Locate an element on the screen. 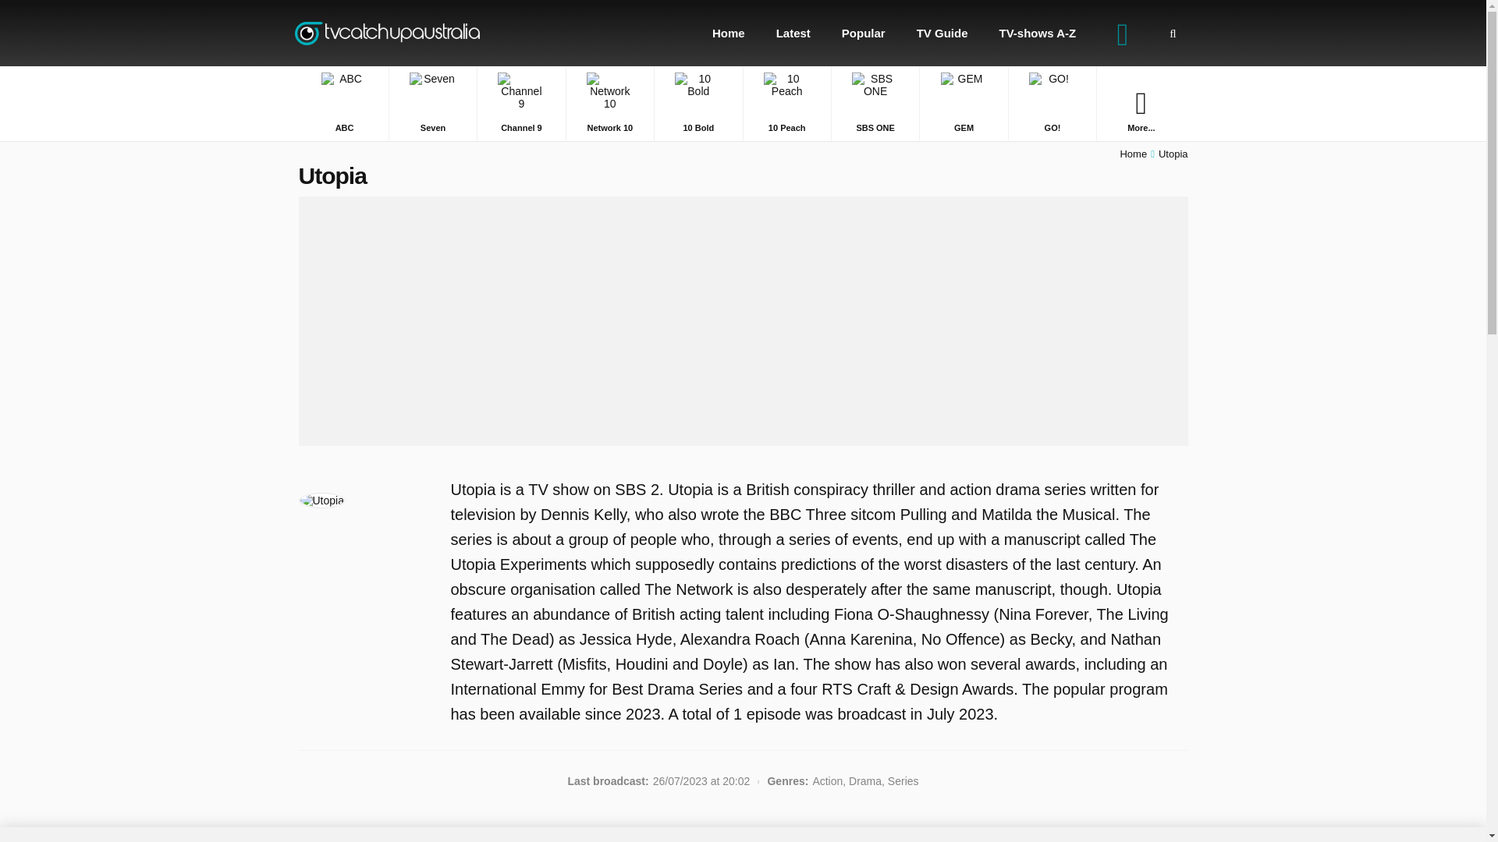 Image resolution: width=1498 pixels, height=842 pixels. Home is located at coordinates (729, 33).